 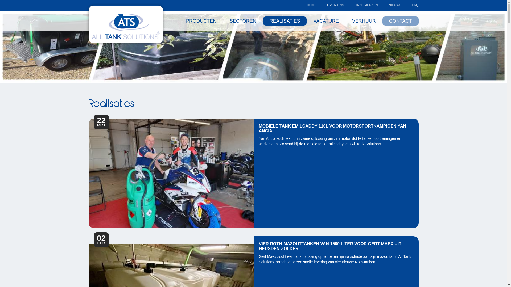 What do you see at coordinates (312, 5) in the screenshot?
I see `HOME` at bounding box center [312, 5].